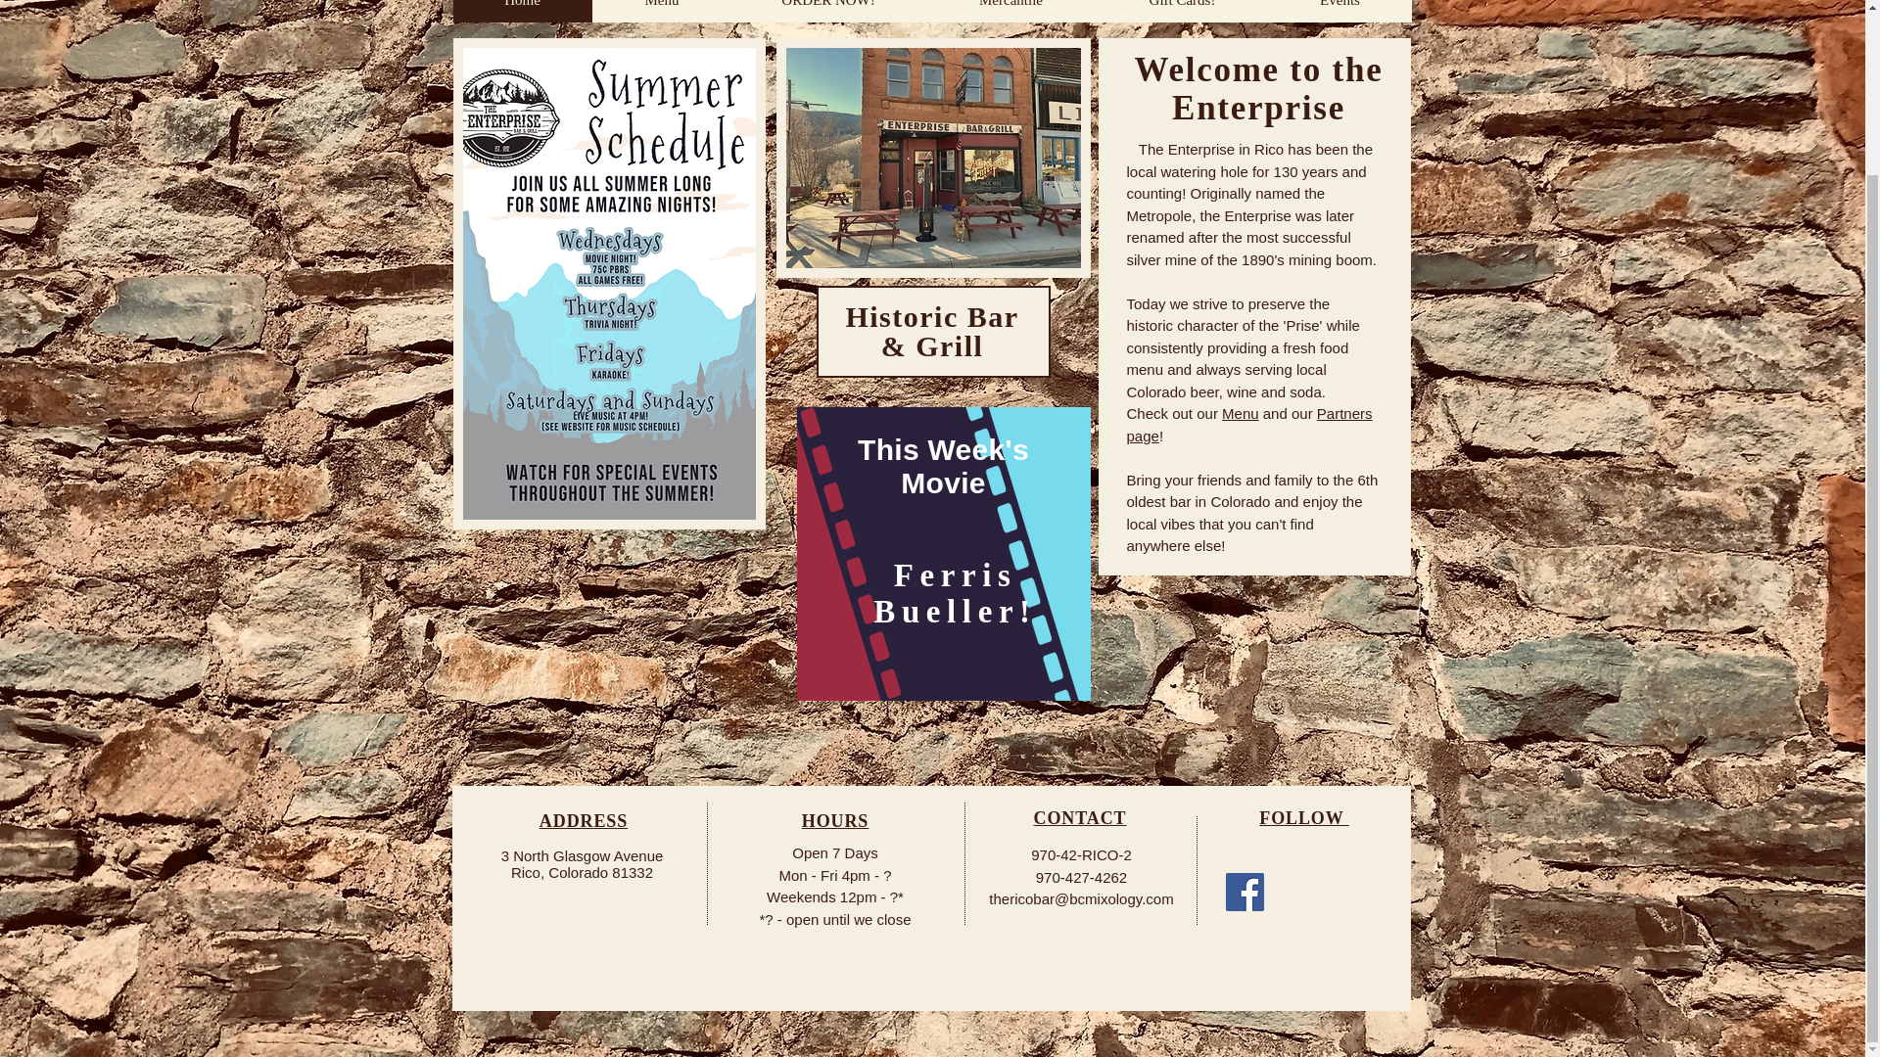 The image size is (1880, 1057). Describe the element at coordinates (661, 11) in the screenshot. I see `Menu` at that location.